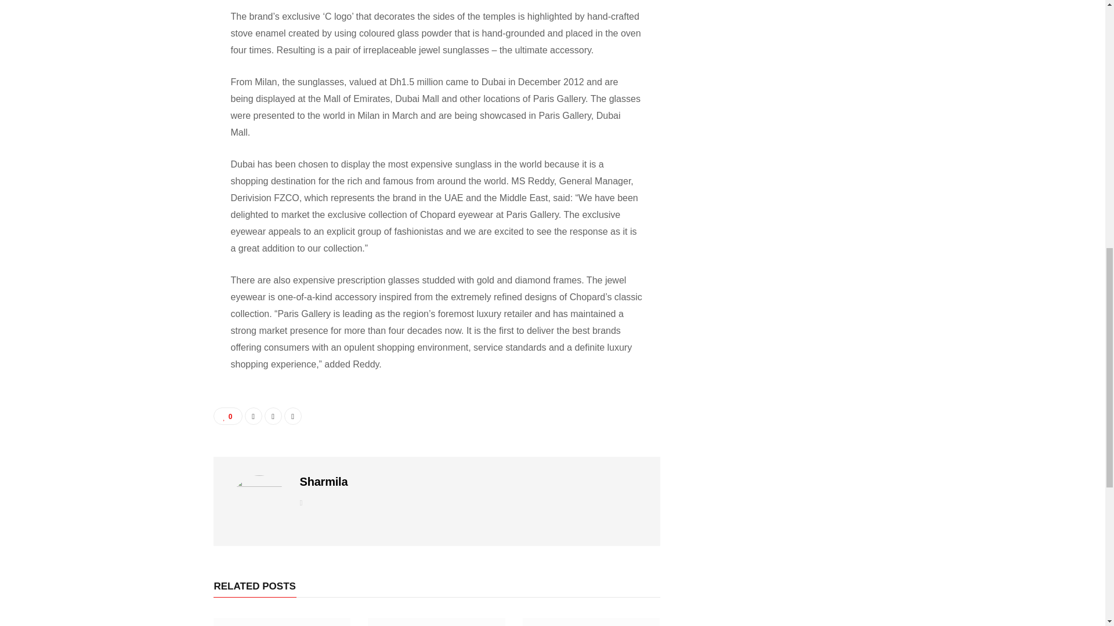 This screenshot has height=626, width=1114. Describe the element at coordinates (253, 416) in the screenshot. I see `Share on Facebook` at that location.